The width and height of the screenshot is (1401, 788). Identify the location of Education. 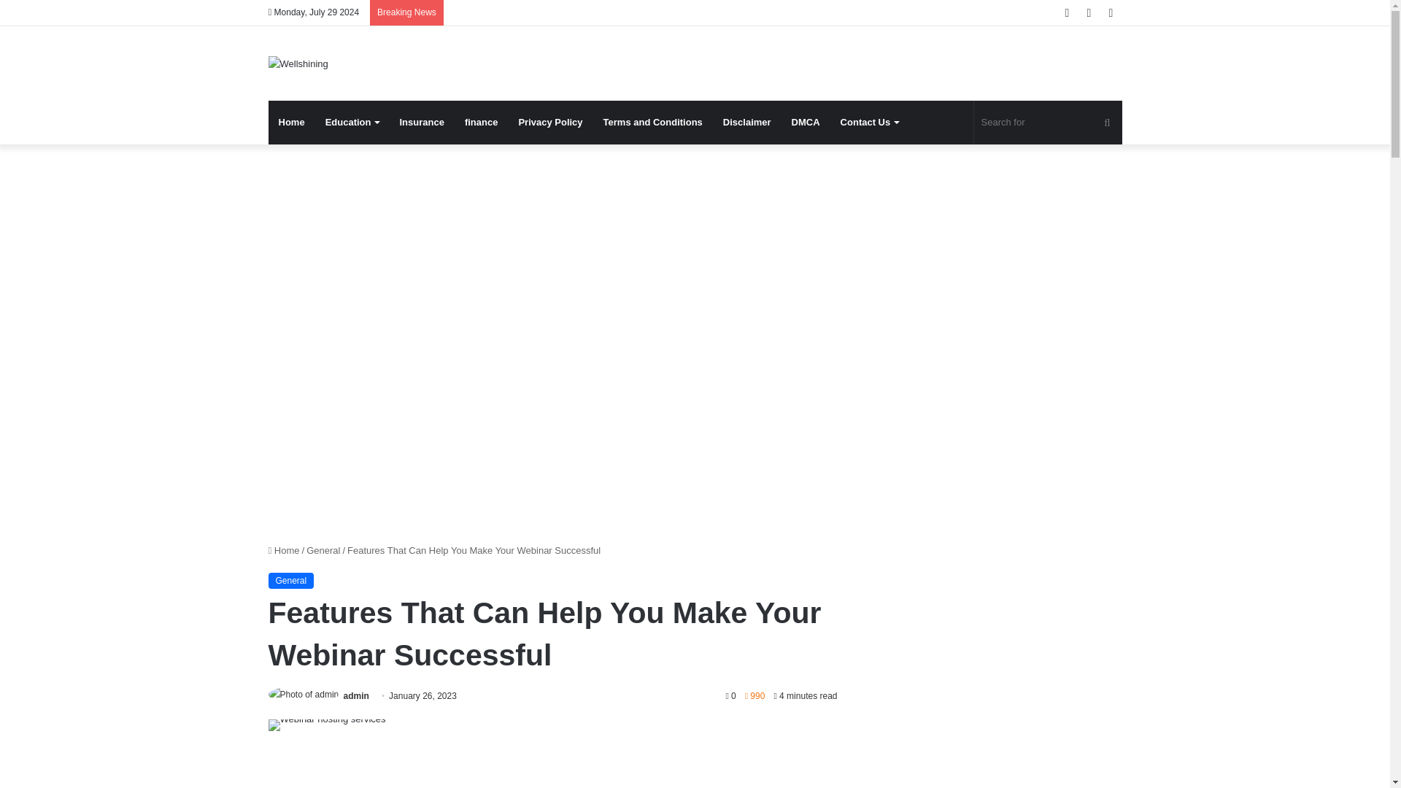
(352, 123).